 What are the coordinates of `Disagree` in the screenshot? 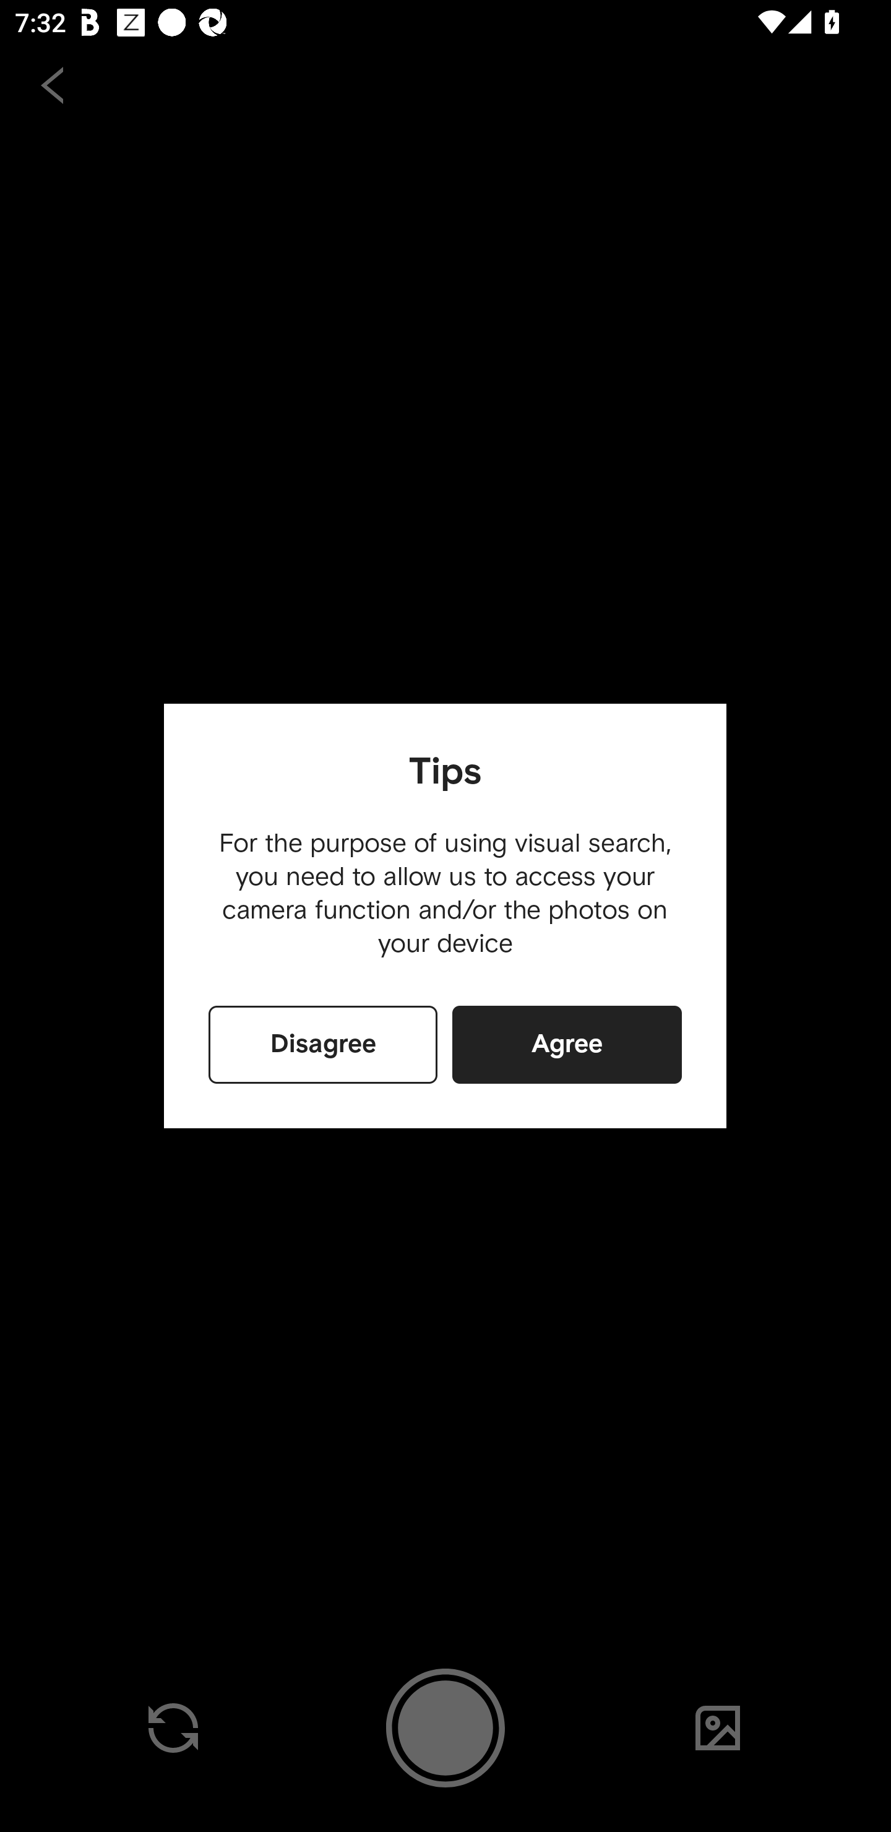 It's located at (323, 1045).